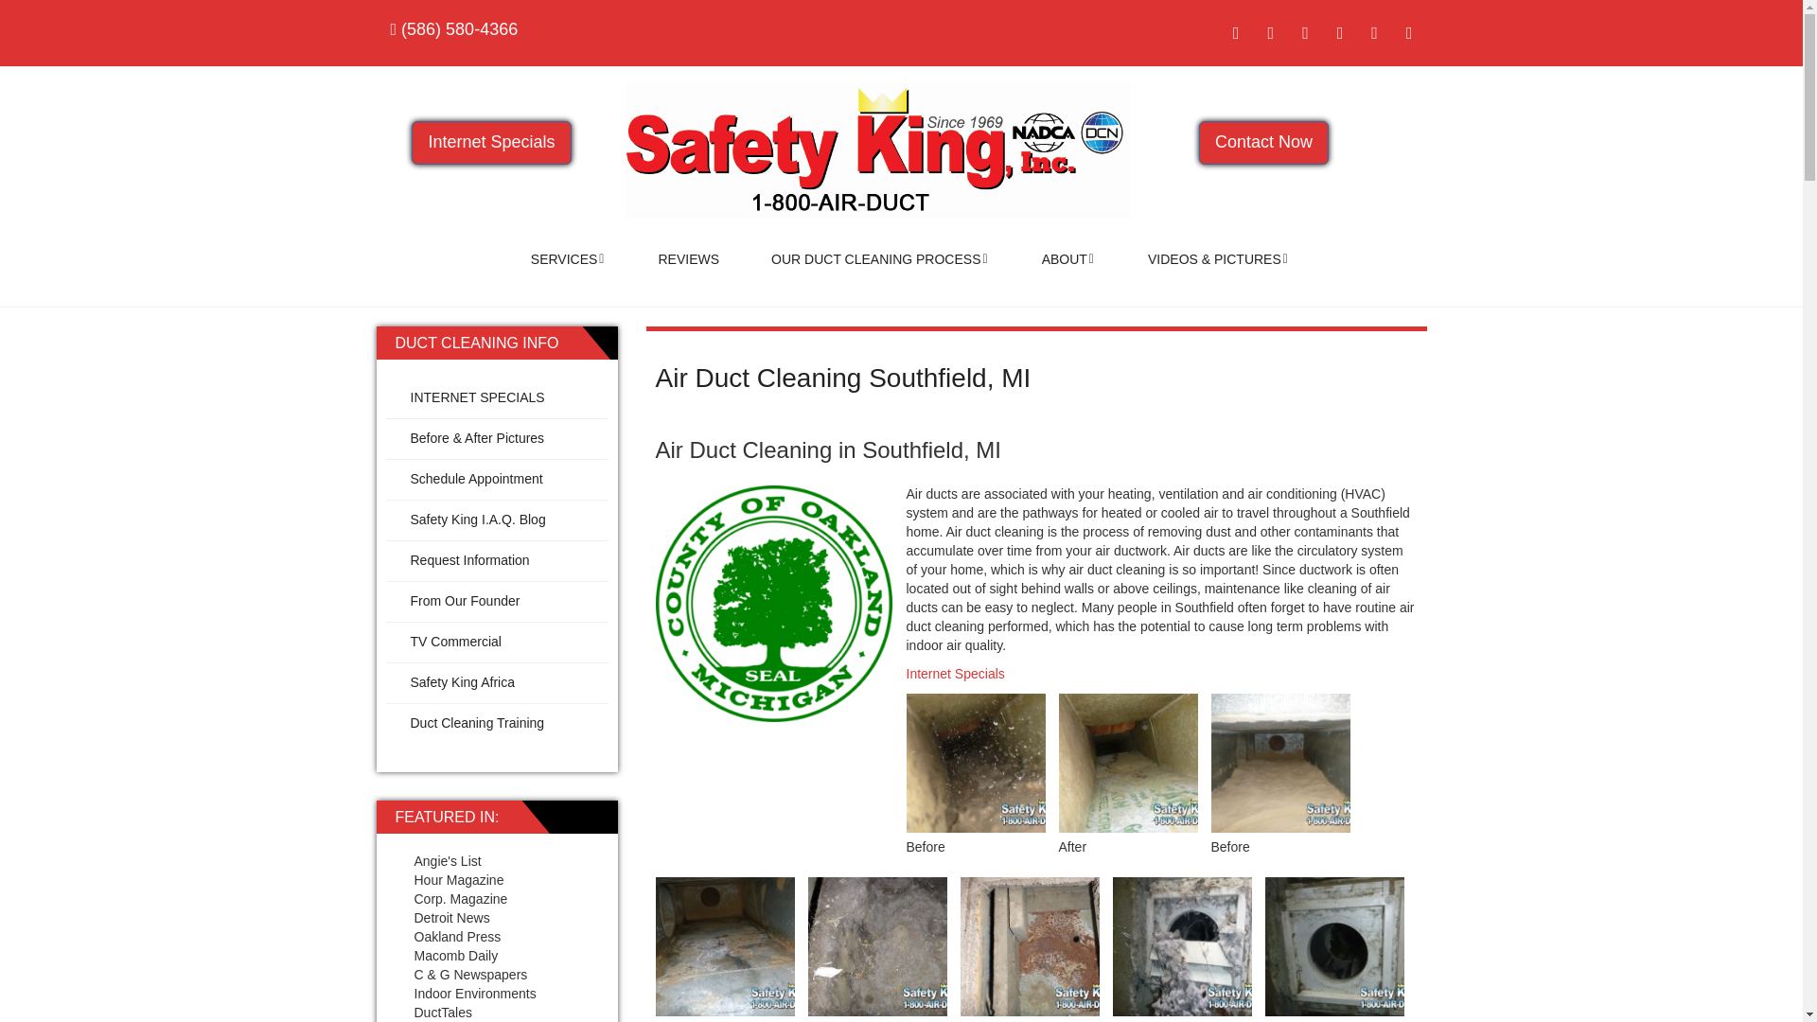 Image resolution: width=1817 pixels, height=1022 pixels. I want to click on Air Duct Cleaning Southfield, MI, so click(842, 378).